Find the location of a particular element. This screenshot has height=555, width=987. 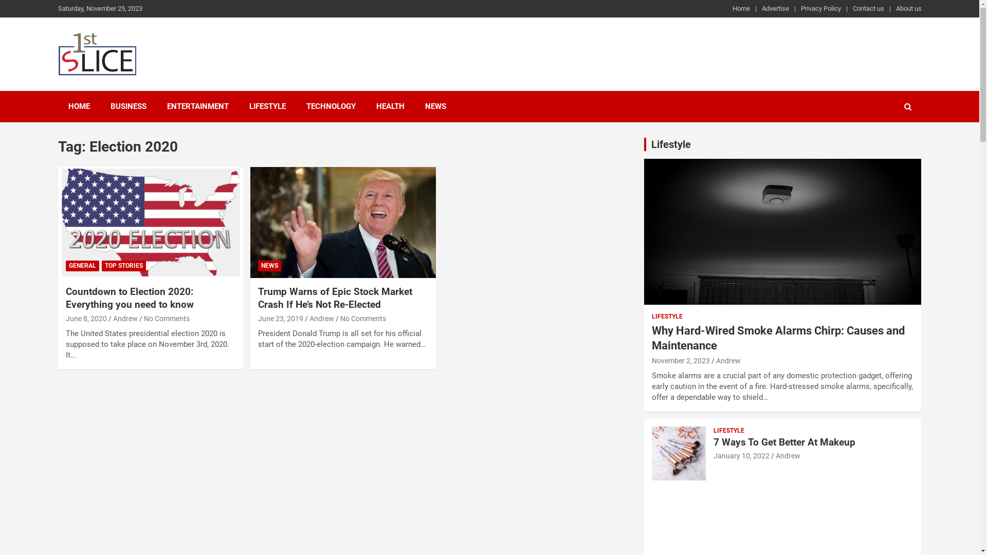

Andrew is located at coordinates (728, 361).